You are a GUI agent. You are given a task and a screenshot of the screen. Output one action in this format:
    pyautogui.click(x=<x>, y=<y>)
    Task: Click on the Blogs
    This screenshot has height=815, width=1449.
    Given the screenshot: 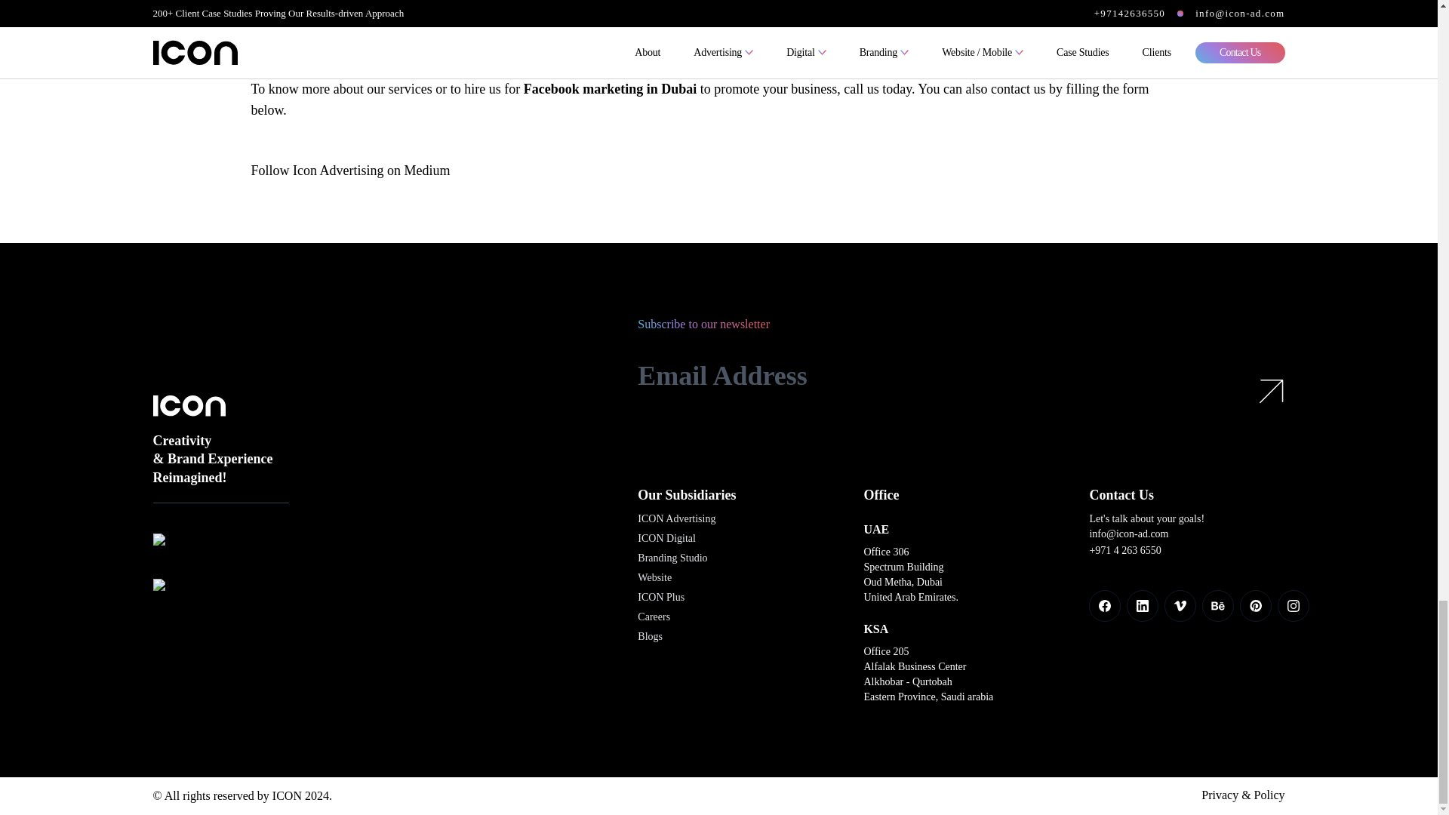 What is the action you would take?
    pyautogui.click(x=649, y=637)
    